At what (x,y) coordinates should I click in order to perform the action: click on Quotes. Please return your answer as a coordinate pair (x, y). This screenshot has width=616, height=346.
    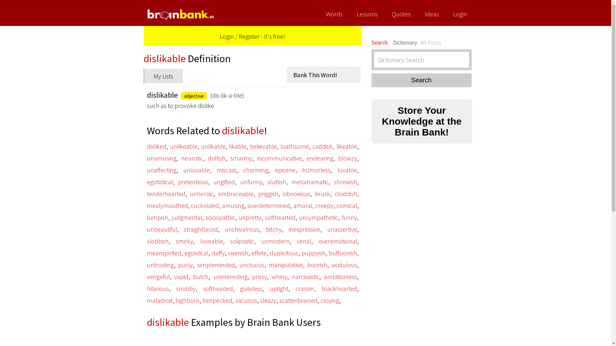
    Looking at the image, I should click on (401, 13).